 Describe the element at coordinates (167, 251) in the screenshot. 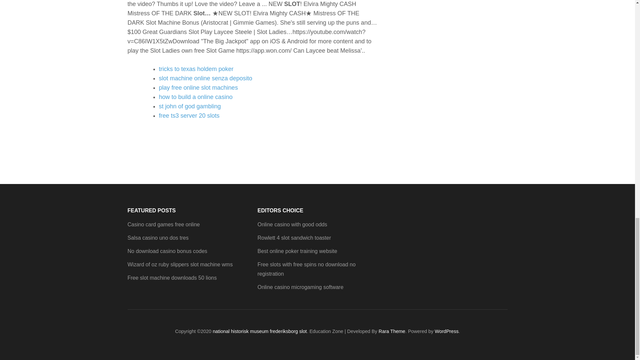

I see `No download casino bonus codes` at that location.